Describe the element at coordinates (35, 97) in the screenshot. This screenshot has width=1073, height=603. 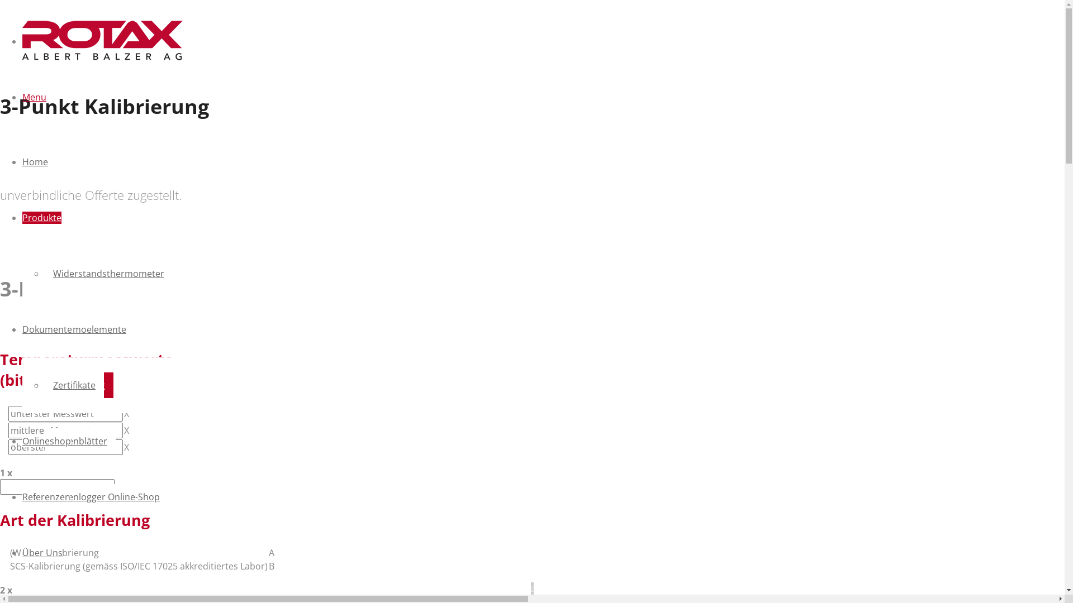
I see `Menu` at that location.